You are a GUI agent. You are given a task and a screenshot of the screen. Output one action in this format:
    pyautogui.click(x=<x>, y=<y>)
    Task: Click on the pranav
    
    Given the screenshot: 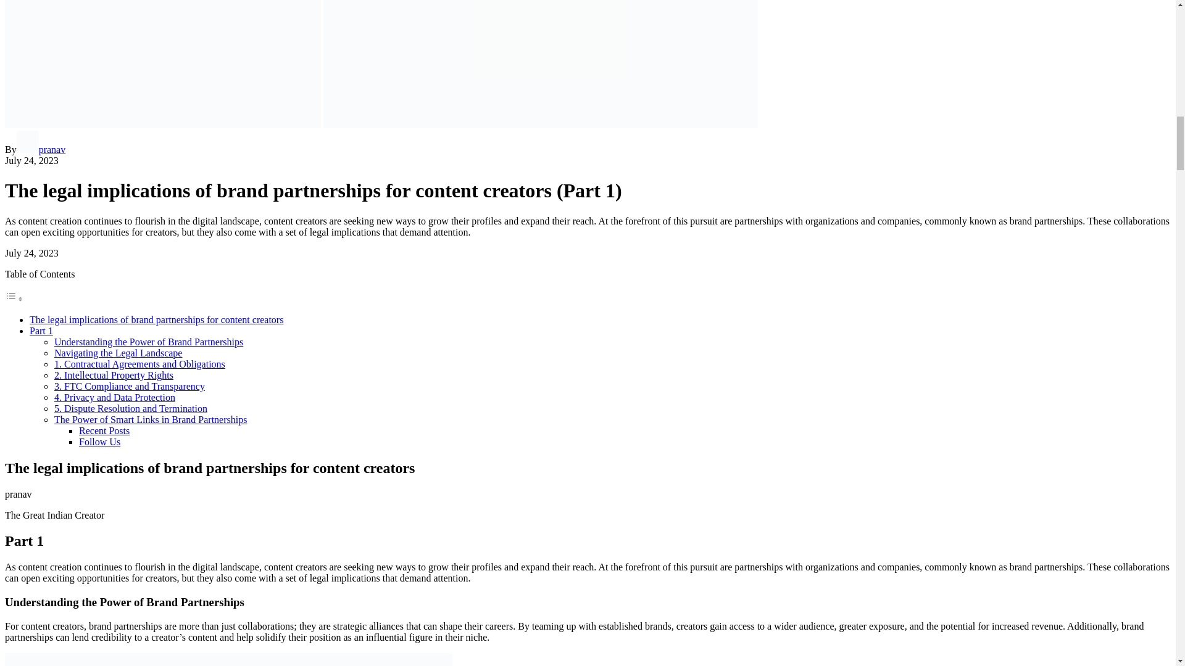 What is the action you would take?
    pyautogui.click(x=41, y=149)
    